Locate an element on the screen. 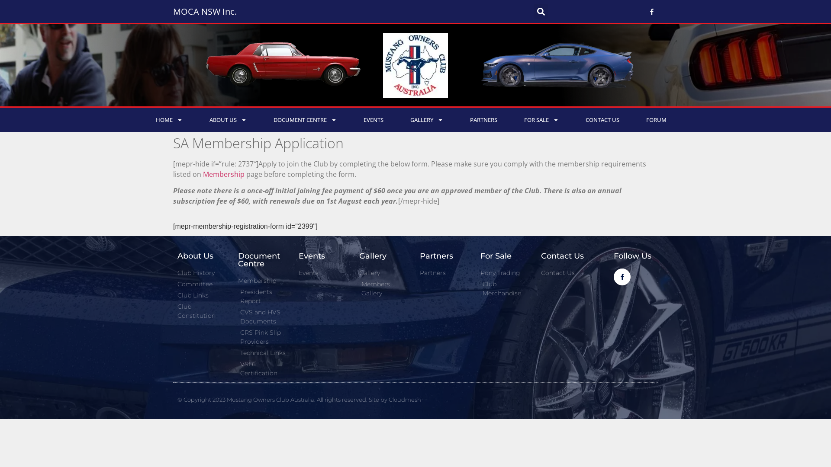  Membership is located at coordinates (264, 281).